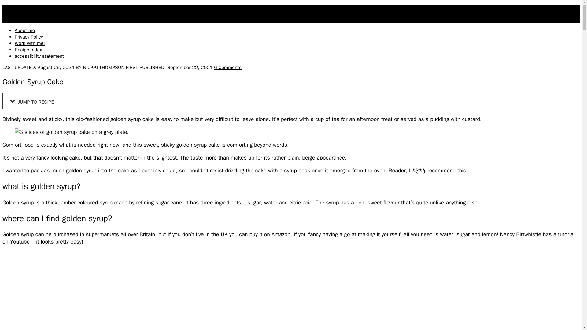  What do you see at coordinates (39, 56) in the screenshot?
I see `accessibility statement` at bounding box center [39, 56].